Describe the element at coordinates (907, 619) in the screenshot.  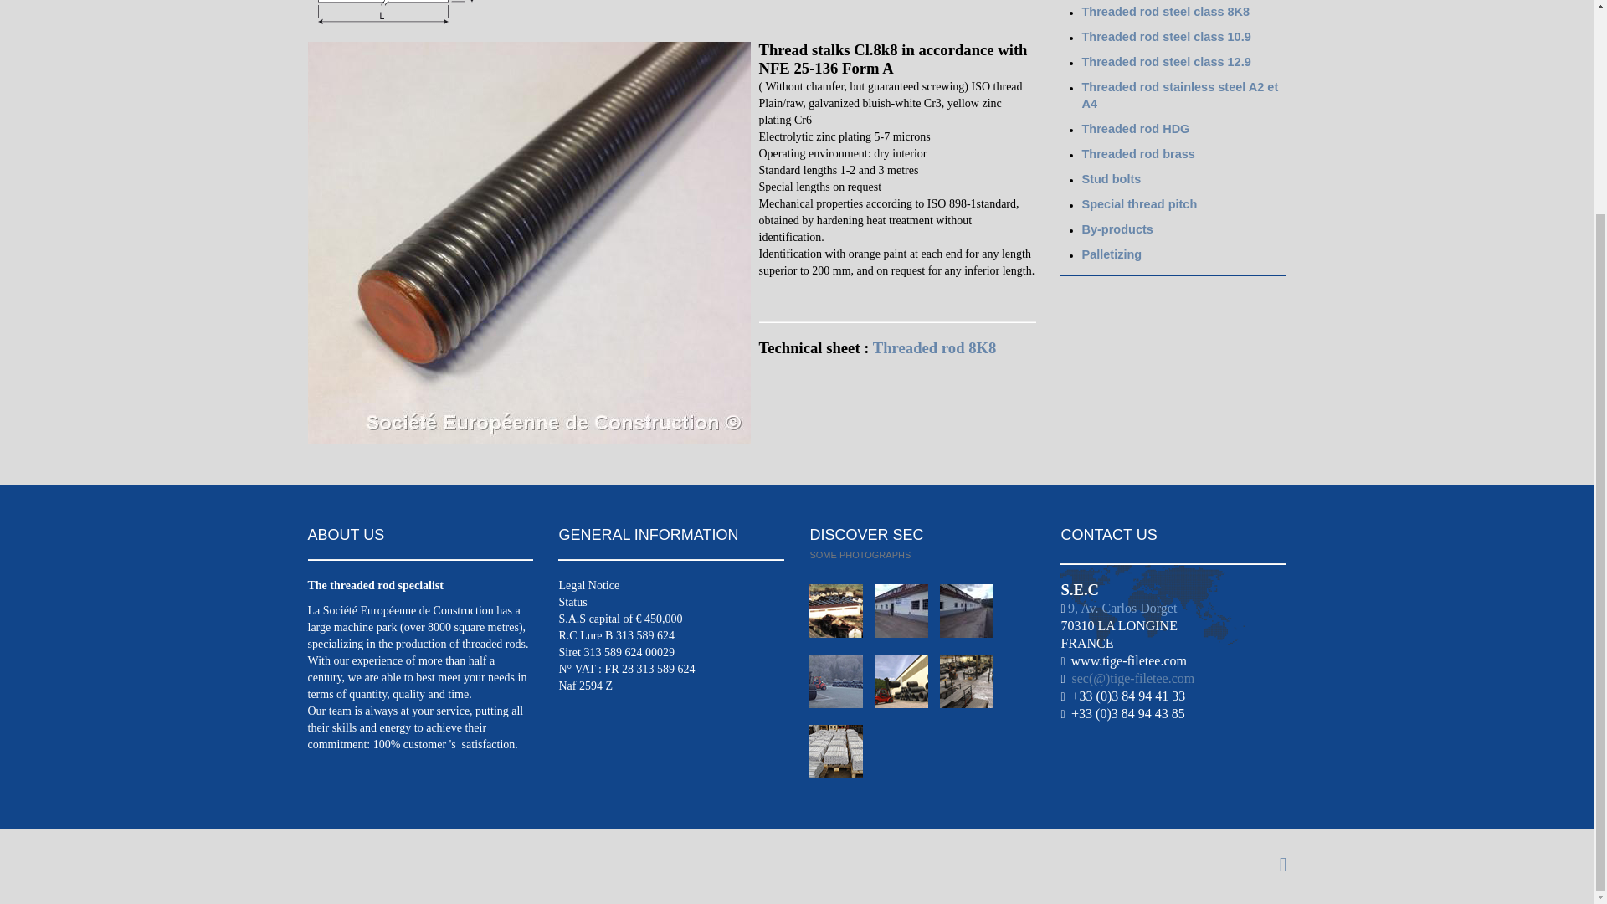
I see `photo2` at that location.